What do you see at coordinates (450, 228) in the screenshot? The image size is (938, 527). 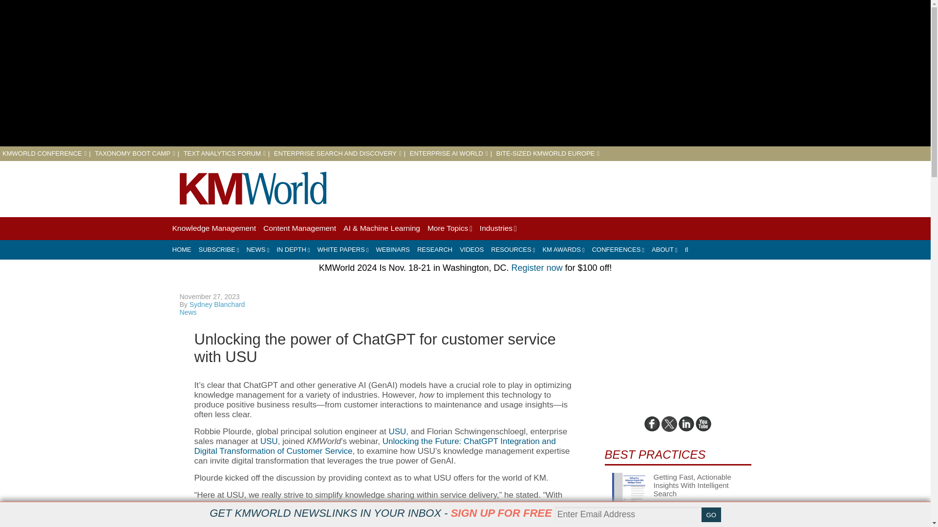 I see `More Topics` at bounding box center [450, 228].